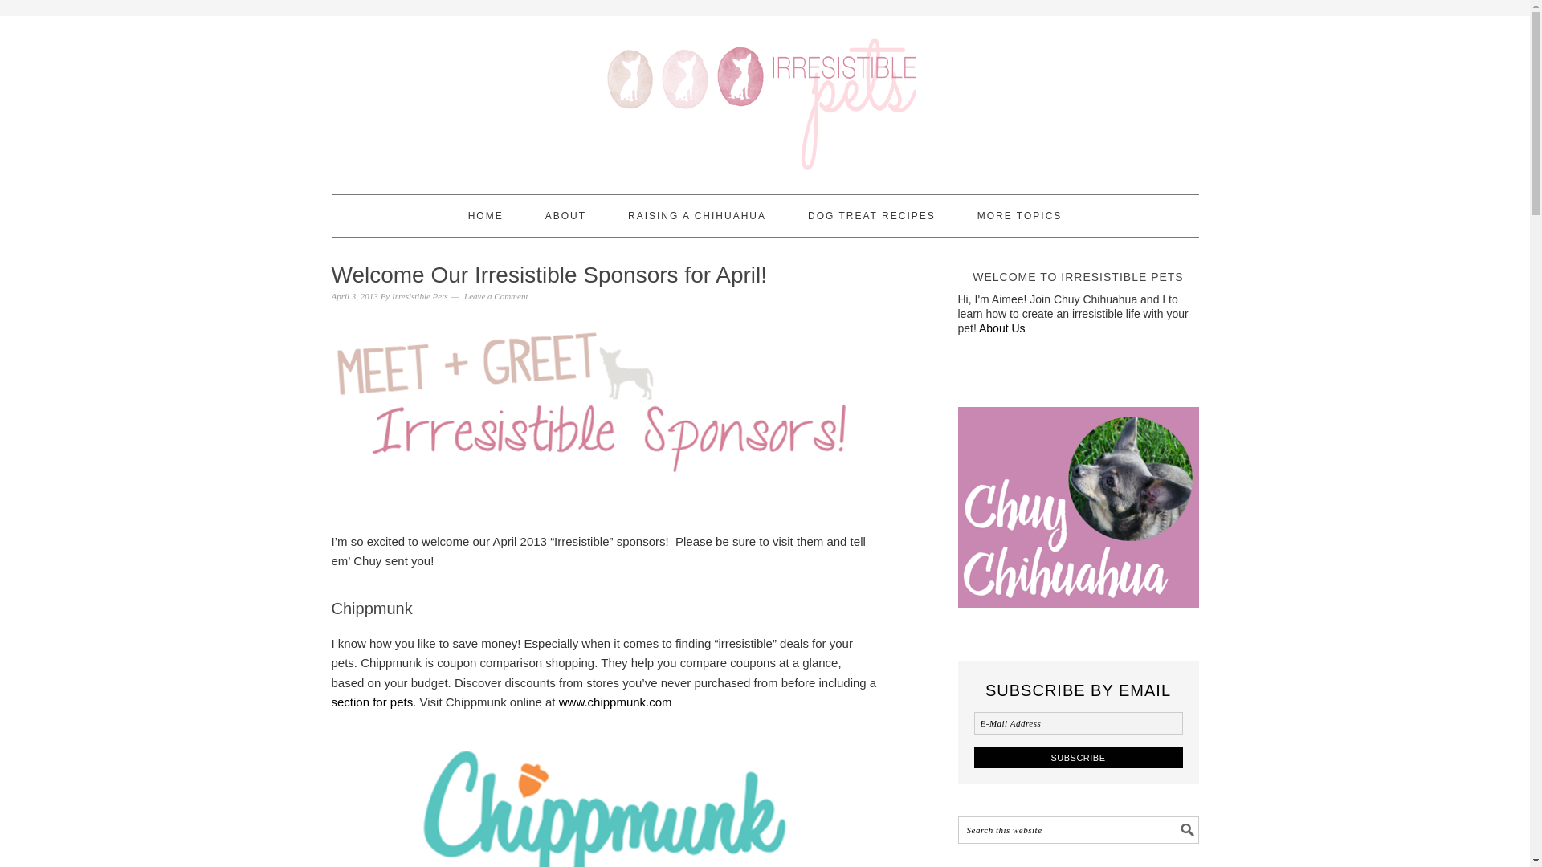  Describe the element at coordinates (565, 215) in the screenshot. I see `ABOUT` at that location.